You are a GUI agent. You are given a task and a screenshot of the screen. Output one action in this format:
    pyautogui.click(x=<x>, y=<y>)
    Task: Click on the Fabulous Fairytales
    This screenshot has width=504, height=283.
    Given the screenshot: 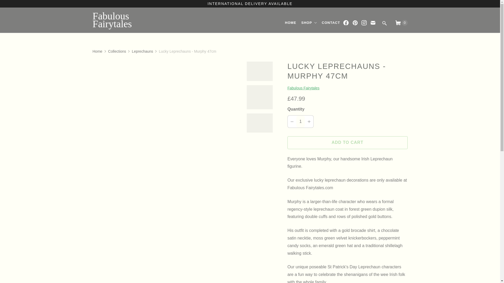 What is the action you would take?
    pyautogui.click(x=129, y=20)
    